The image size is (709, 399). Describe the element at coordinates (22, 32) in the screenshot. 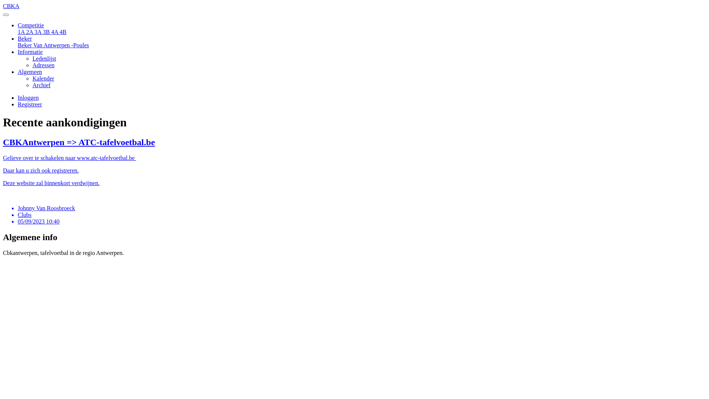

I see `1A` at that location.